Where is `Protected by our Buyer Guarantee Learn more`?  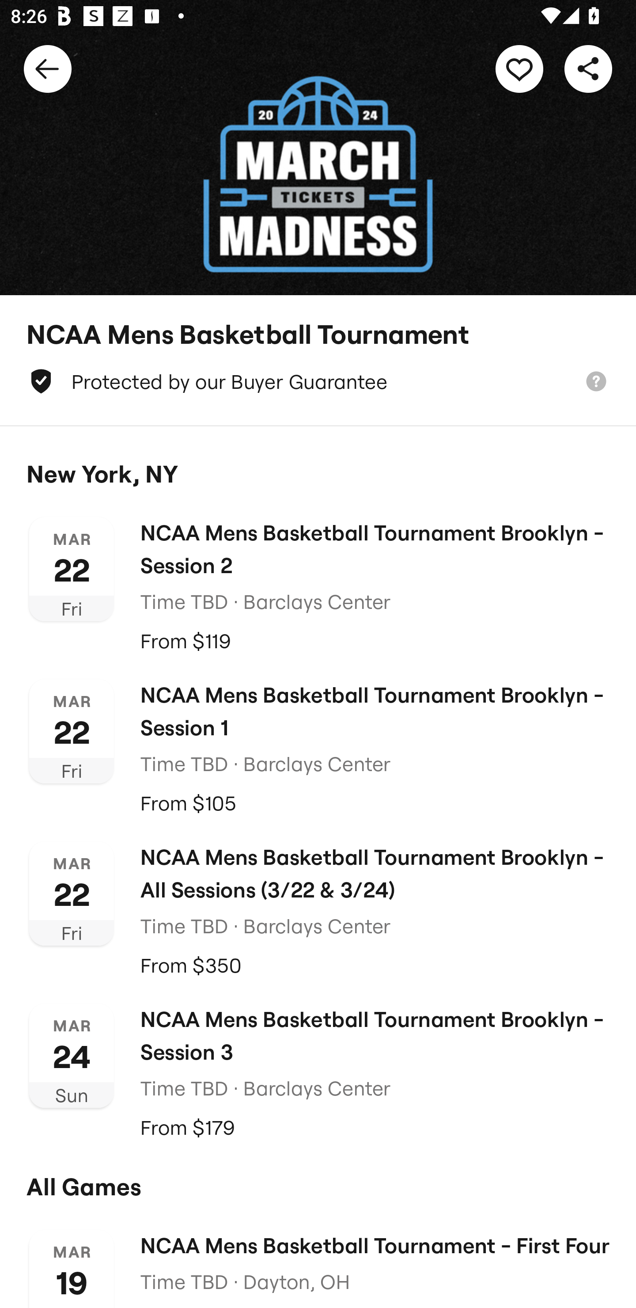 Protected by our Buyer Guarantee Learn more is located at coordinates (318, 381).